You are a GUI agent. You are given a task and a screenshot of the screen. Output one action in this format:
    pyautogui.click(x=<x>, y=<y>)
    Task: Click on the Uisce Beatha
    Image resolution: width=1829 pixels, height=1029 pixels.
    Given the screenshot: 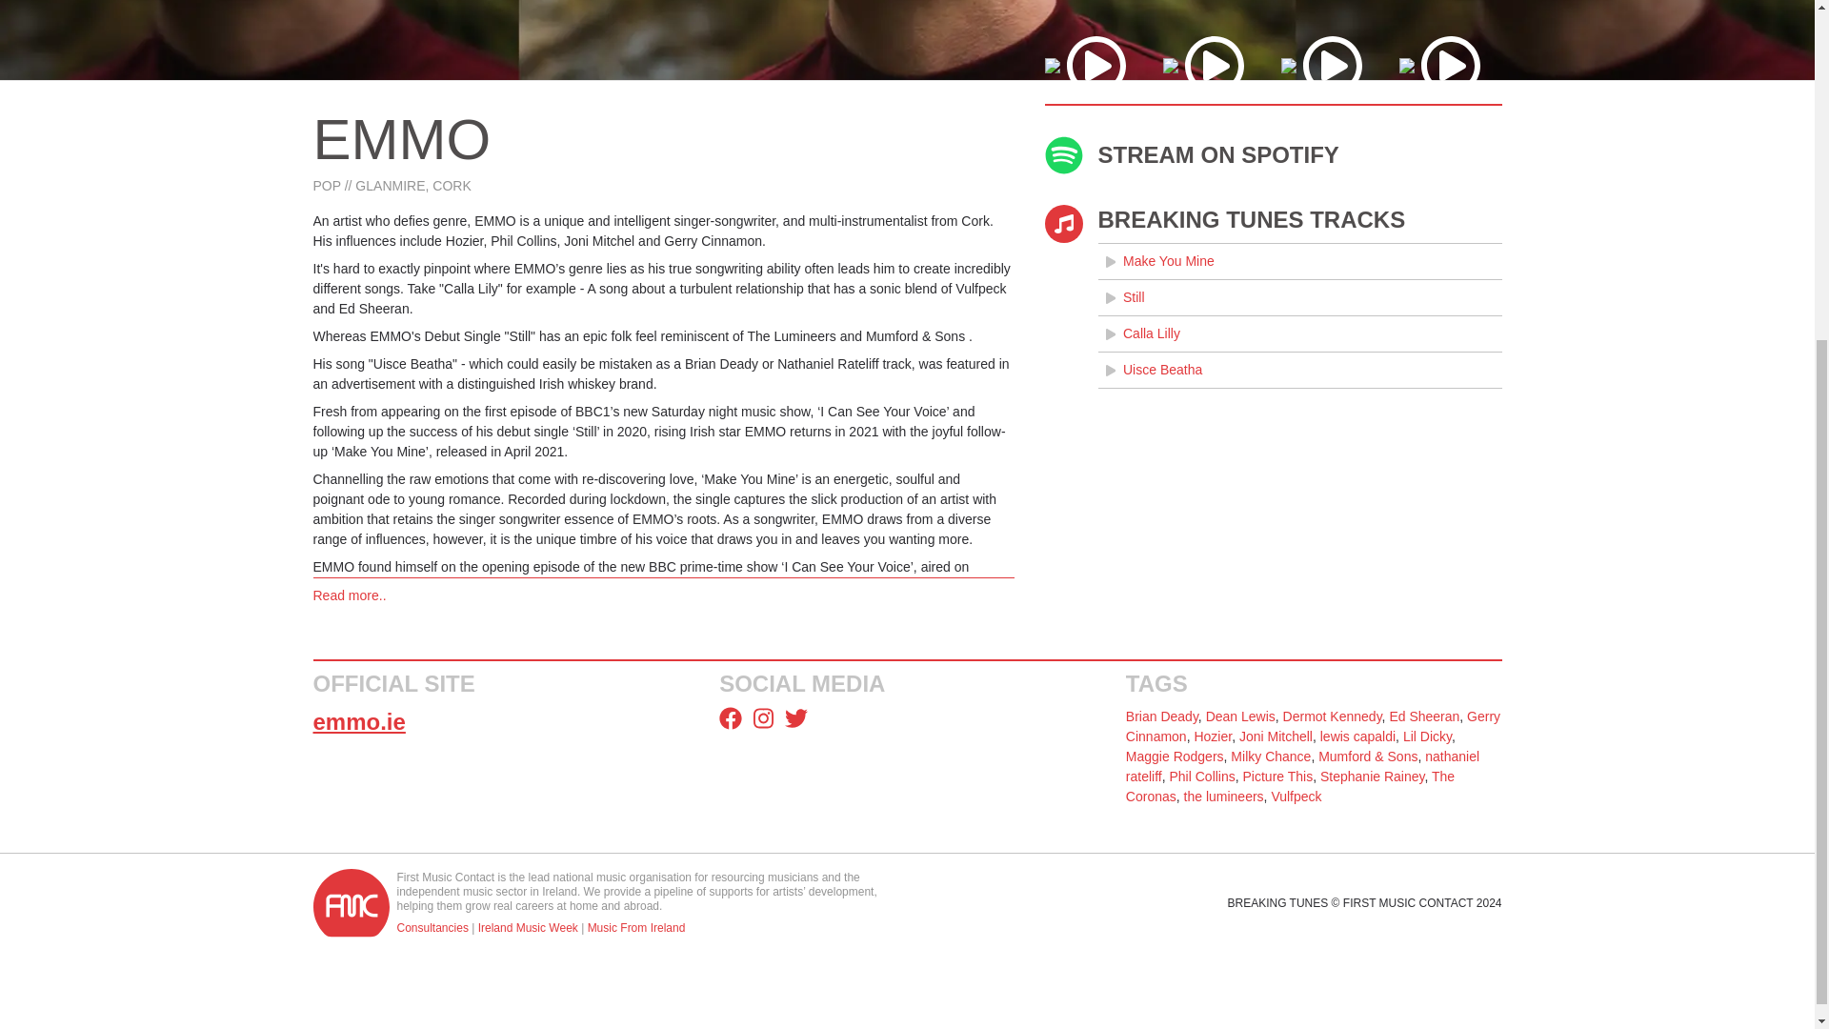 What is the action you would take?
    pyautogui.click(x=1299, y=370)
    